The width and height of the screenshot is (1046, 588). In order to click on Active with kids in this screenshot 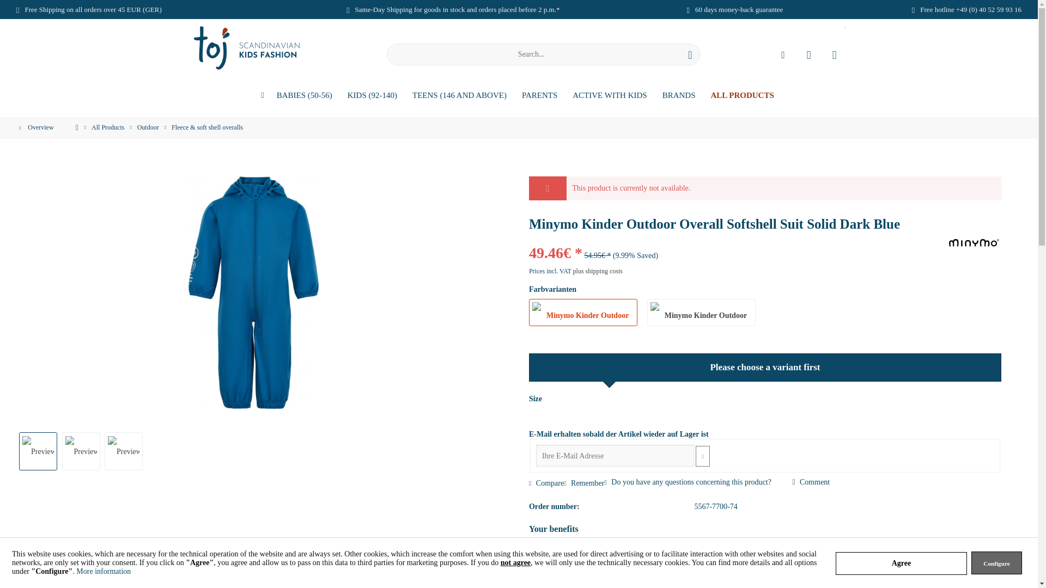, I will do `click(609, 95)`.